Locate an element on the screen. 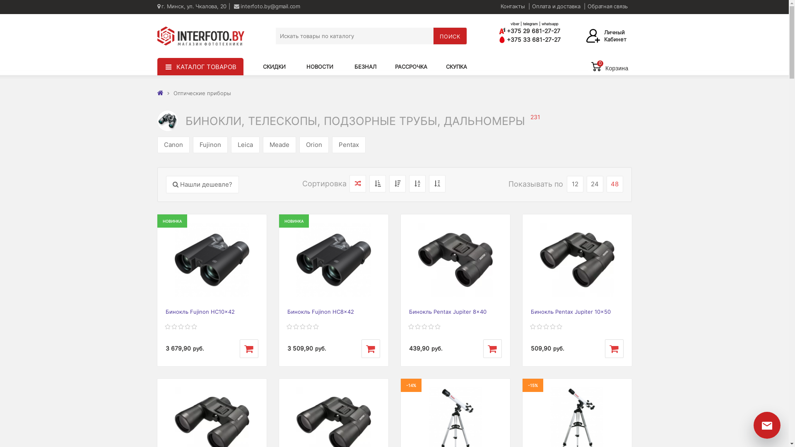  Fujinon is located at coordinates (210, 145).